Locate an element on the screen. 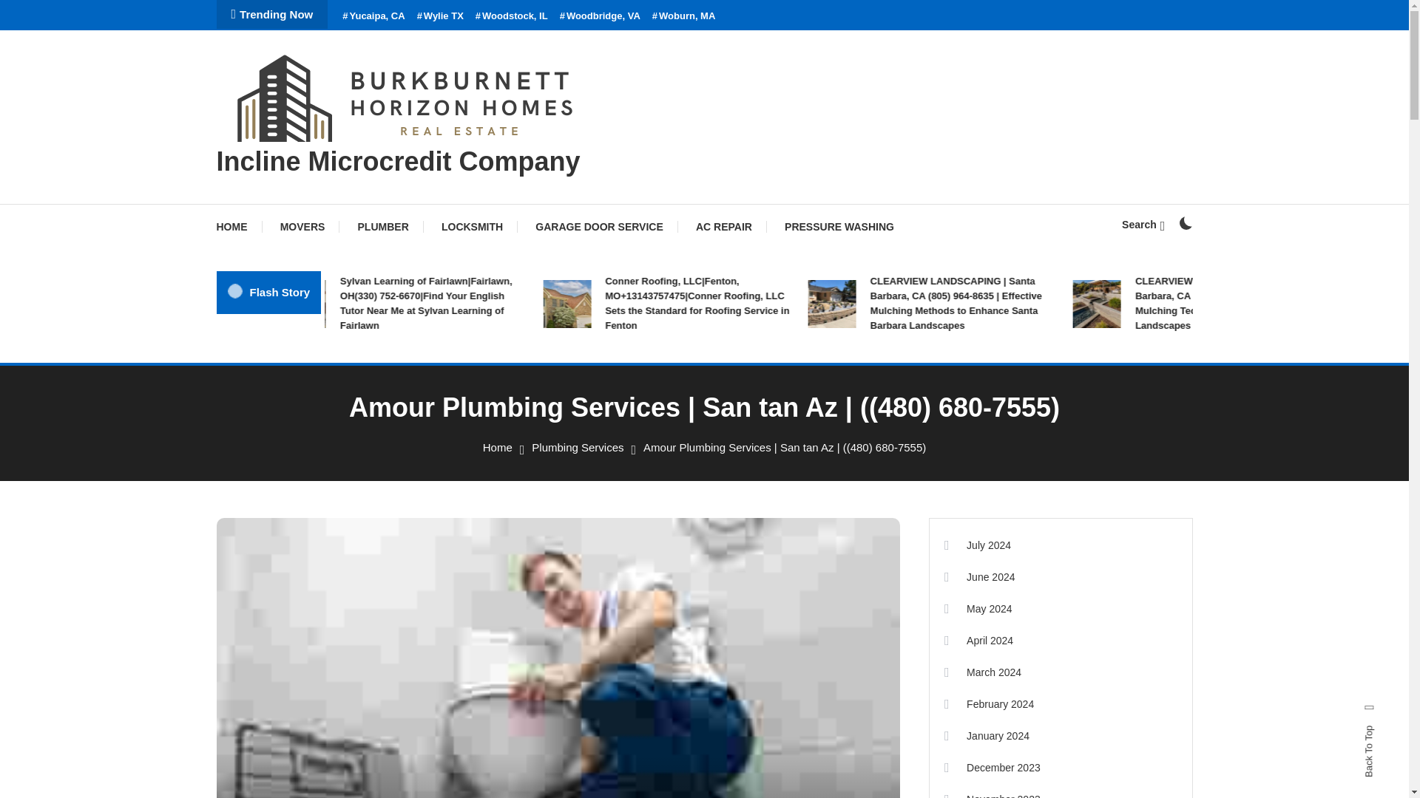  PRESSURE WASHING is located at coordinates (839, 226).